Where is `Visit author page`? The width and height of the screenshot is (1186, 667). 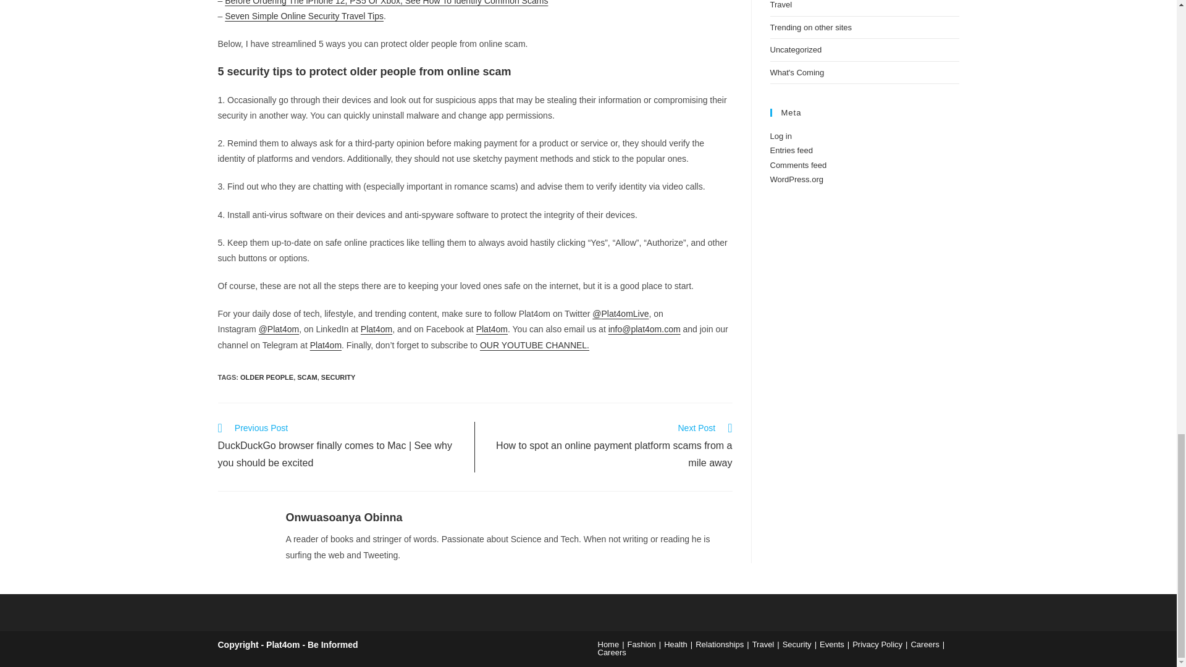
Visit author page is located at coordinates (242, 534).